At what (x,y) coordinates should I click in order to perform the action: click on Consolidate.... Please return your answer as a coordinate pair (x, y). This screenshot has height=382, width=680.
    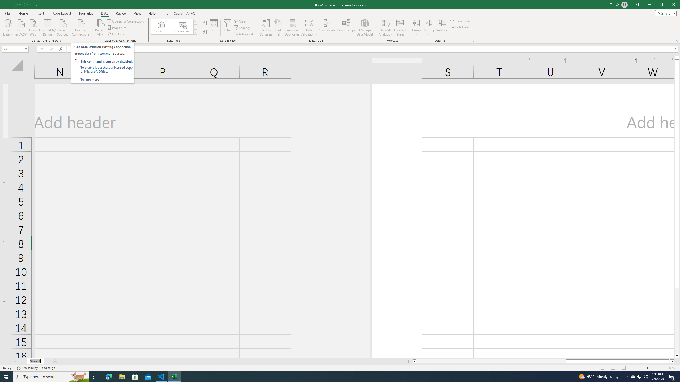
    Looking at the image, I should click on (327, 28).